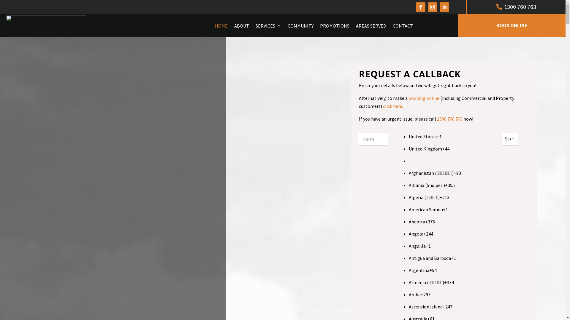  Describe the element at coordinates (242, 26) in the screenshot. I see `ABOUT` at that location.